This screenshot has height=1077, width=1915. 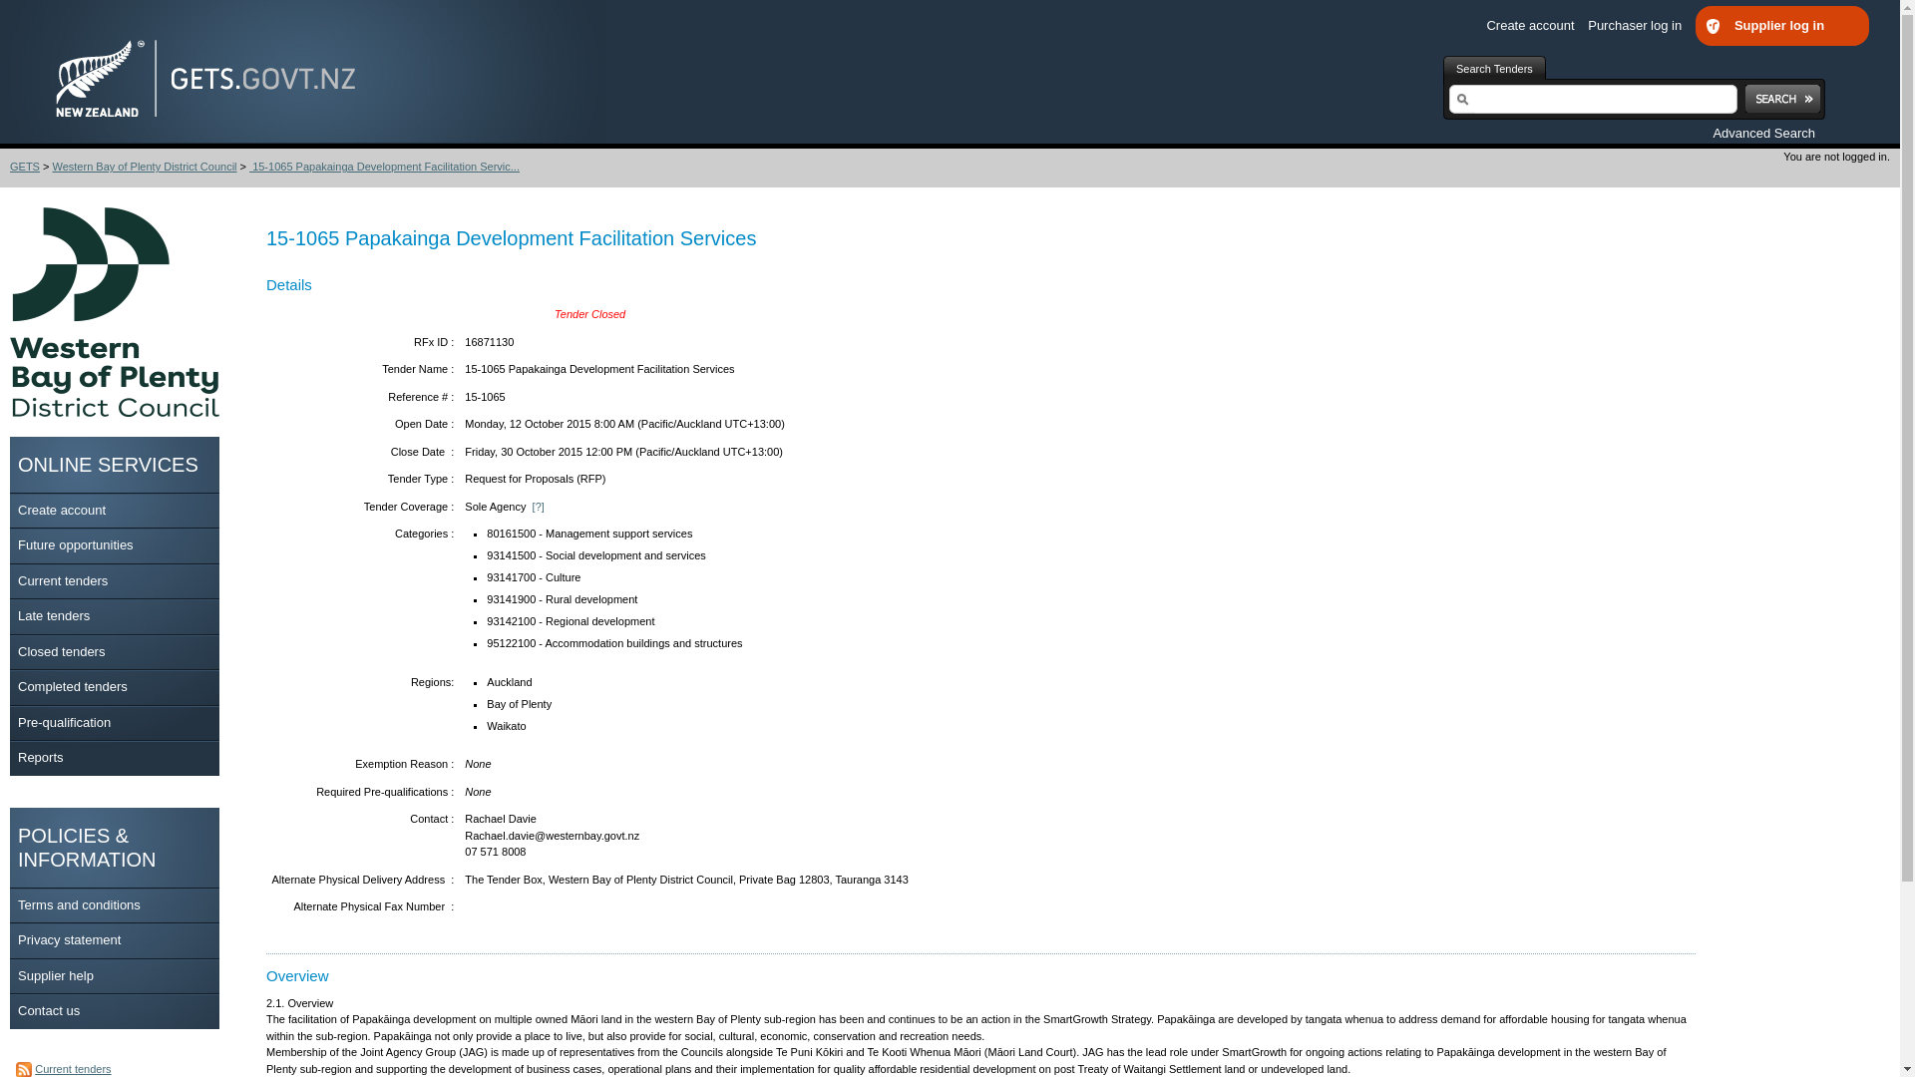 What do you see at coordinates (383, 166) in the screenshot?
I see `15-1065 Papakainga Development Facilitation Servic...` at bounding box center [383, 166].